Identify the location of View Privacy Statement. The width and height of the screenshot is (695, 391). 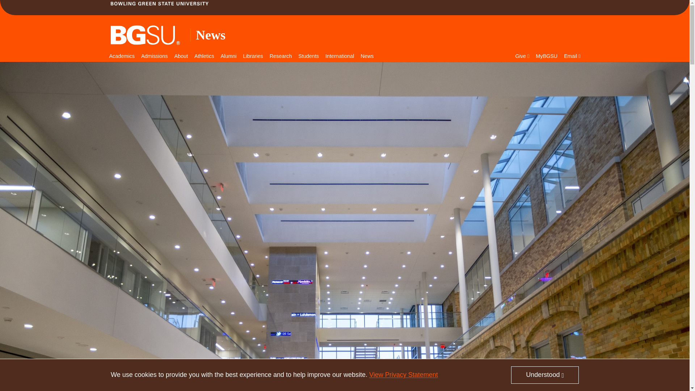
(403, 374).